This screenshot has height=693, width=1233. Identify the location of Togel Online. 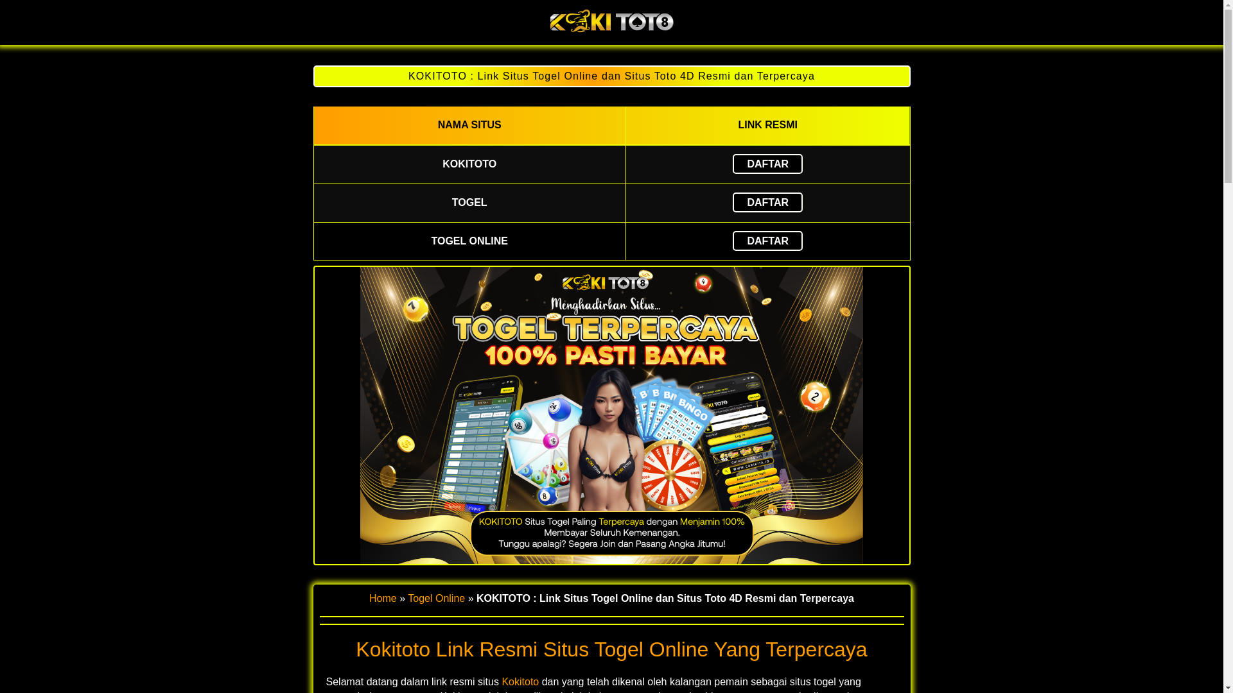
(611, 33).